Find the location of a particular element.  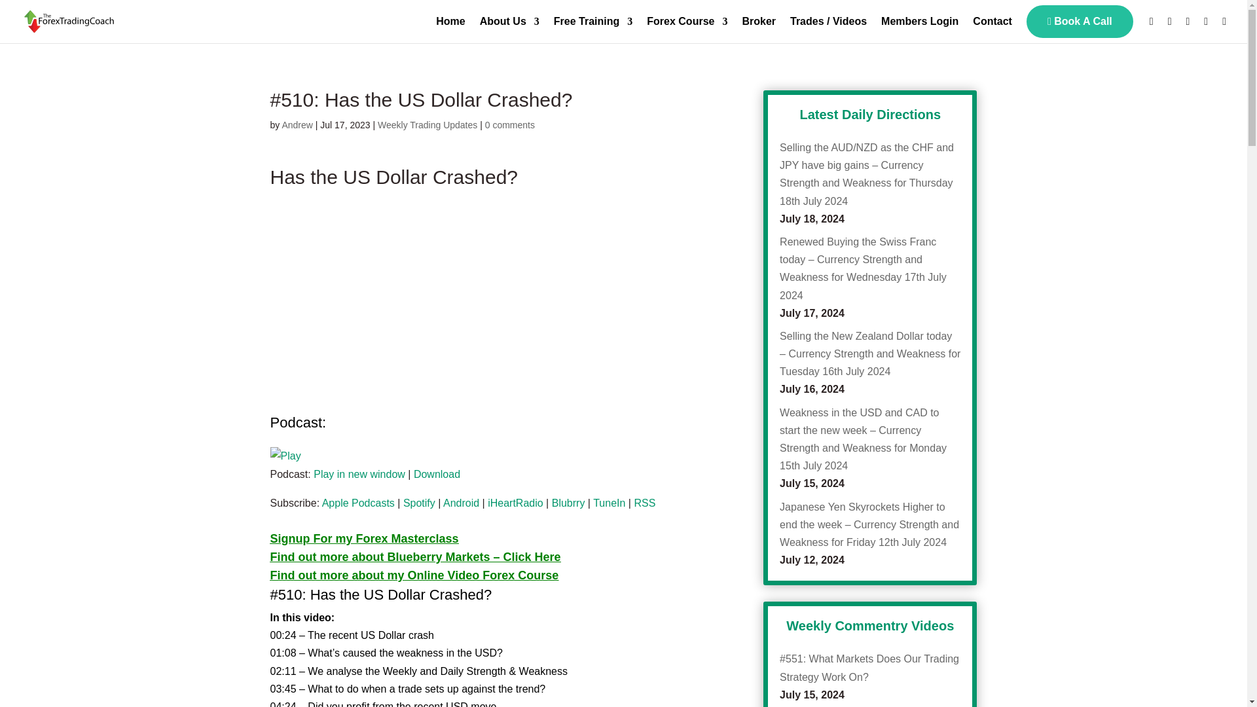

Forex Course is located at coordinates (687, 29).